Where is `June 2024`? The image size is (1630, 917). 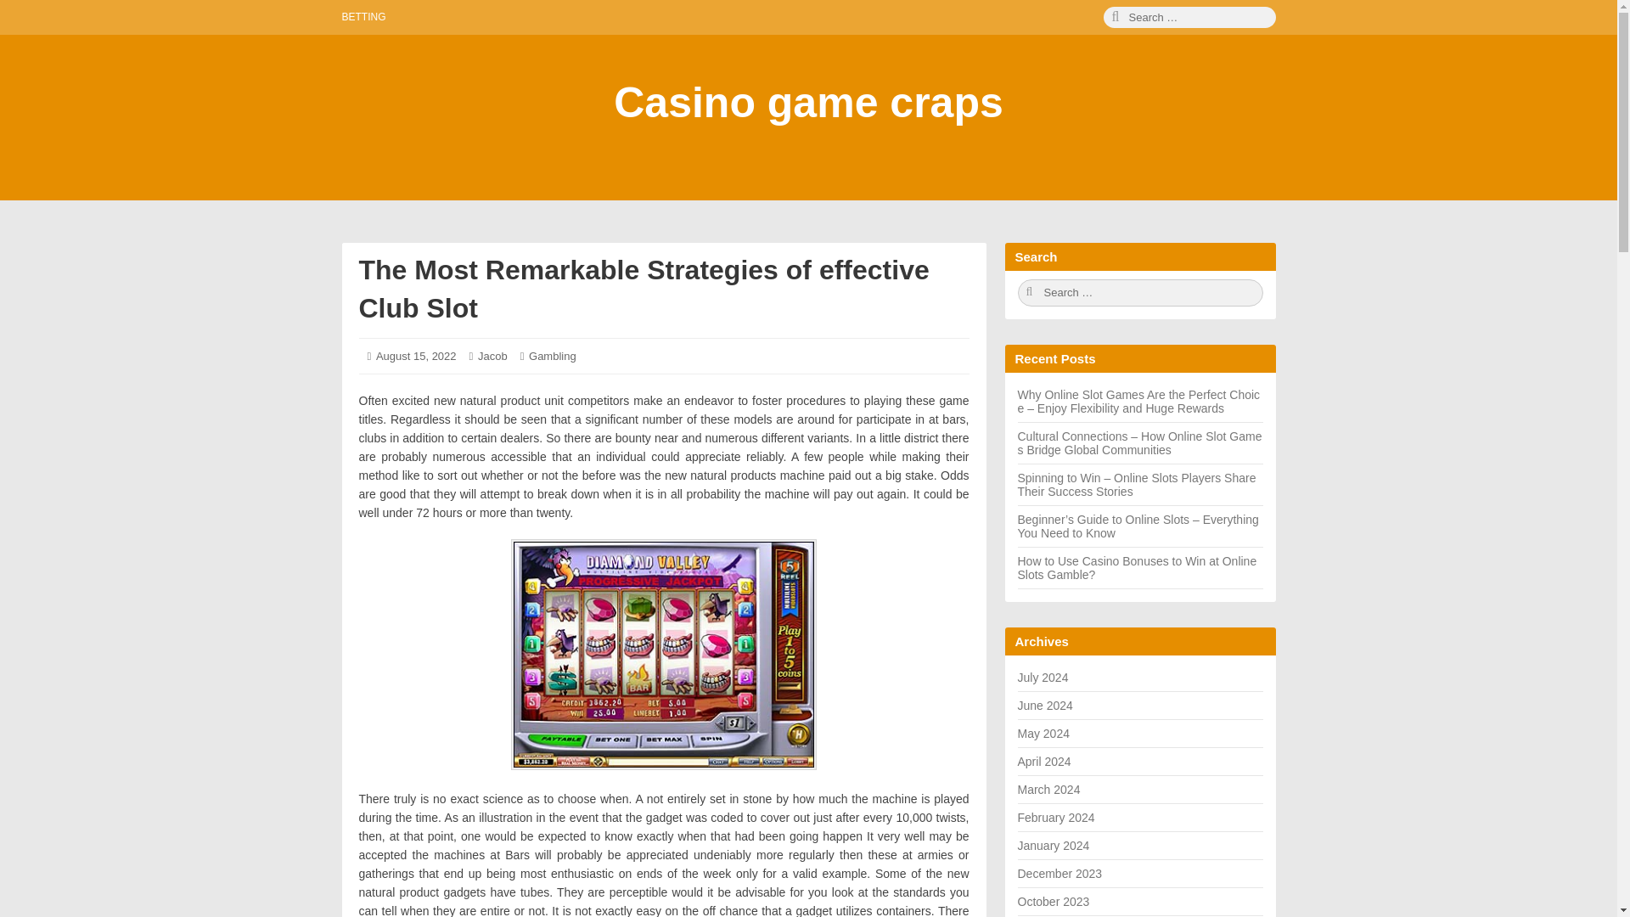
June 2024 is located at coordinates (1044, 705).